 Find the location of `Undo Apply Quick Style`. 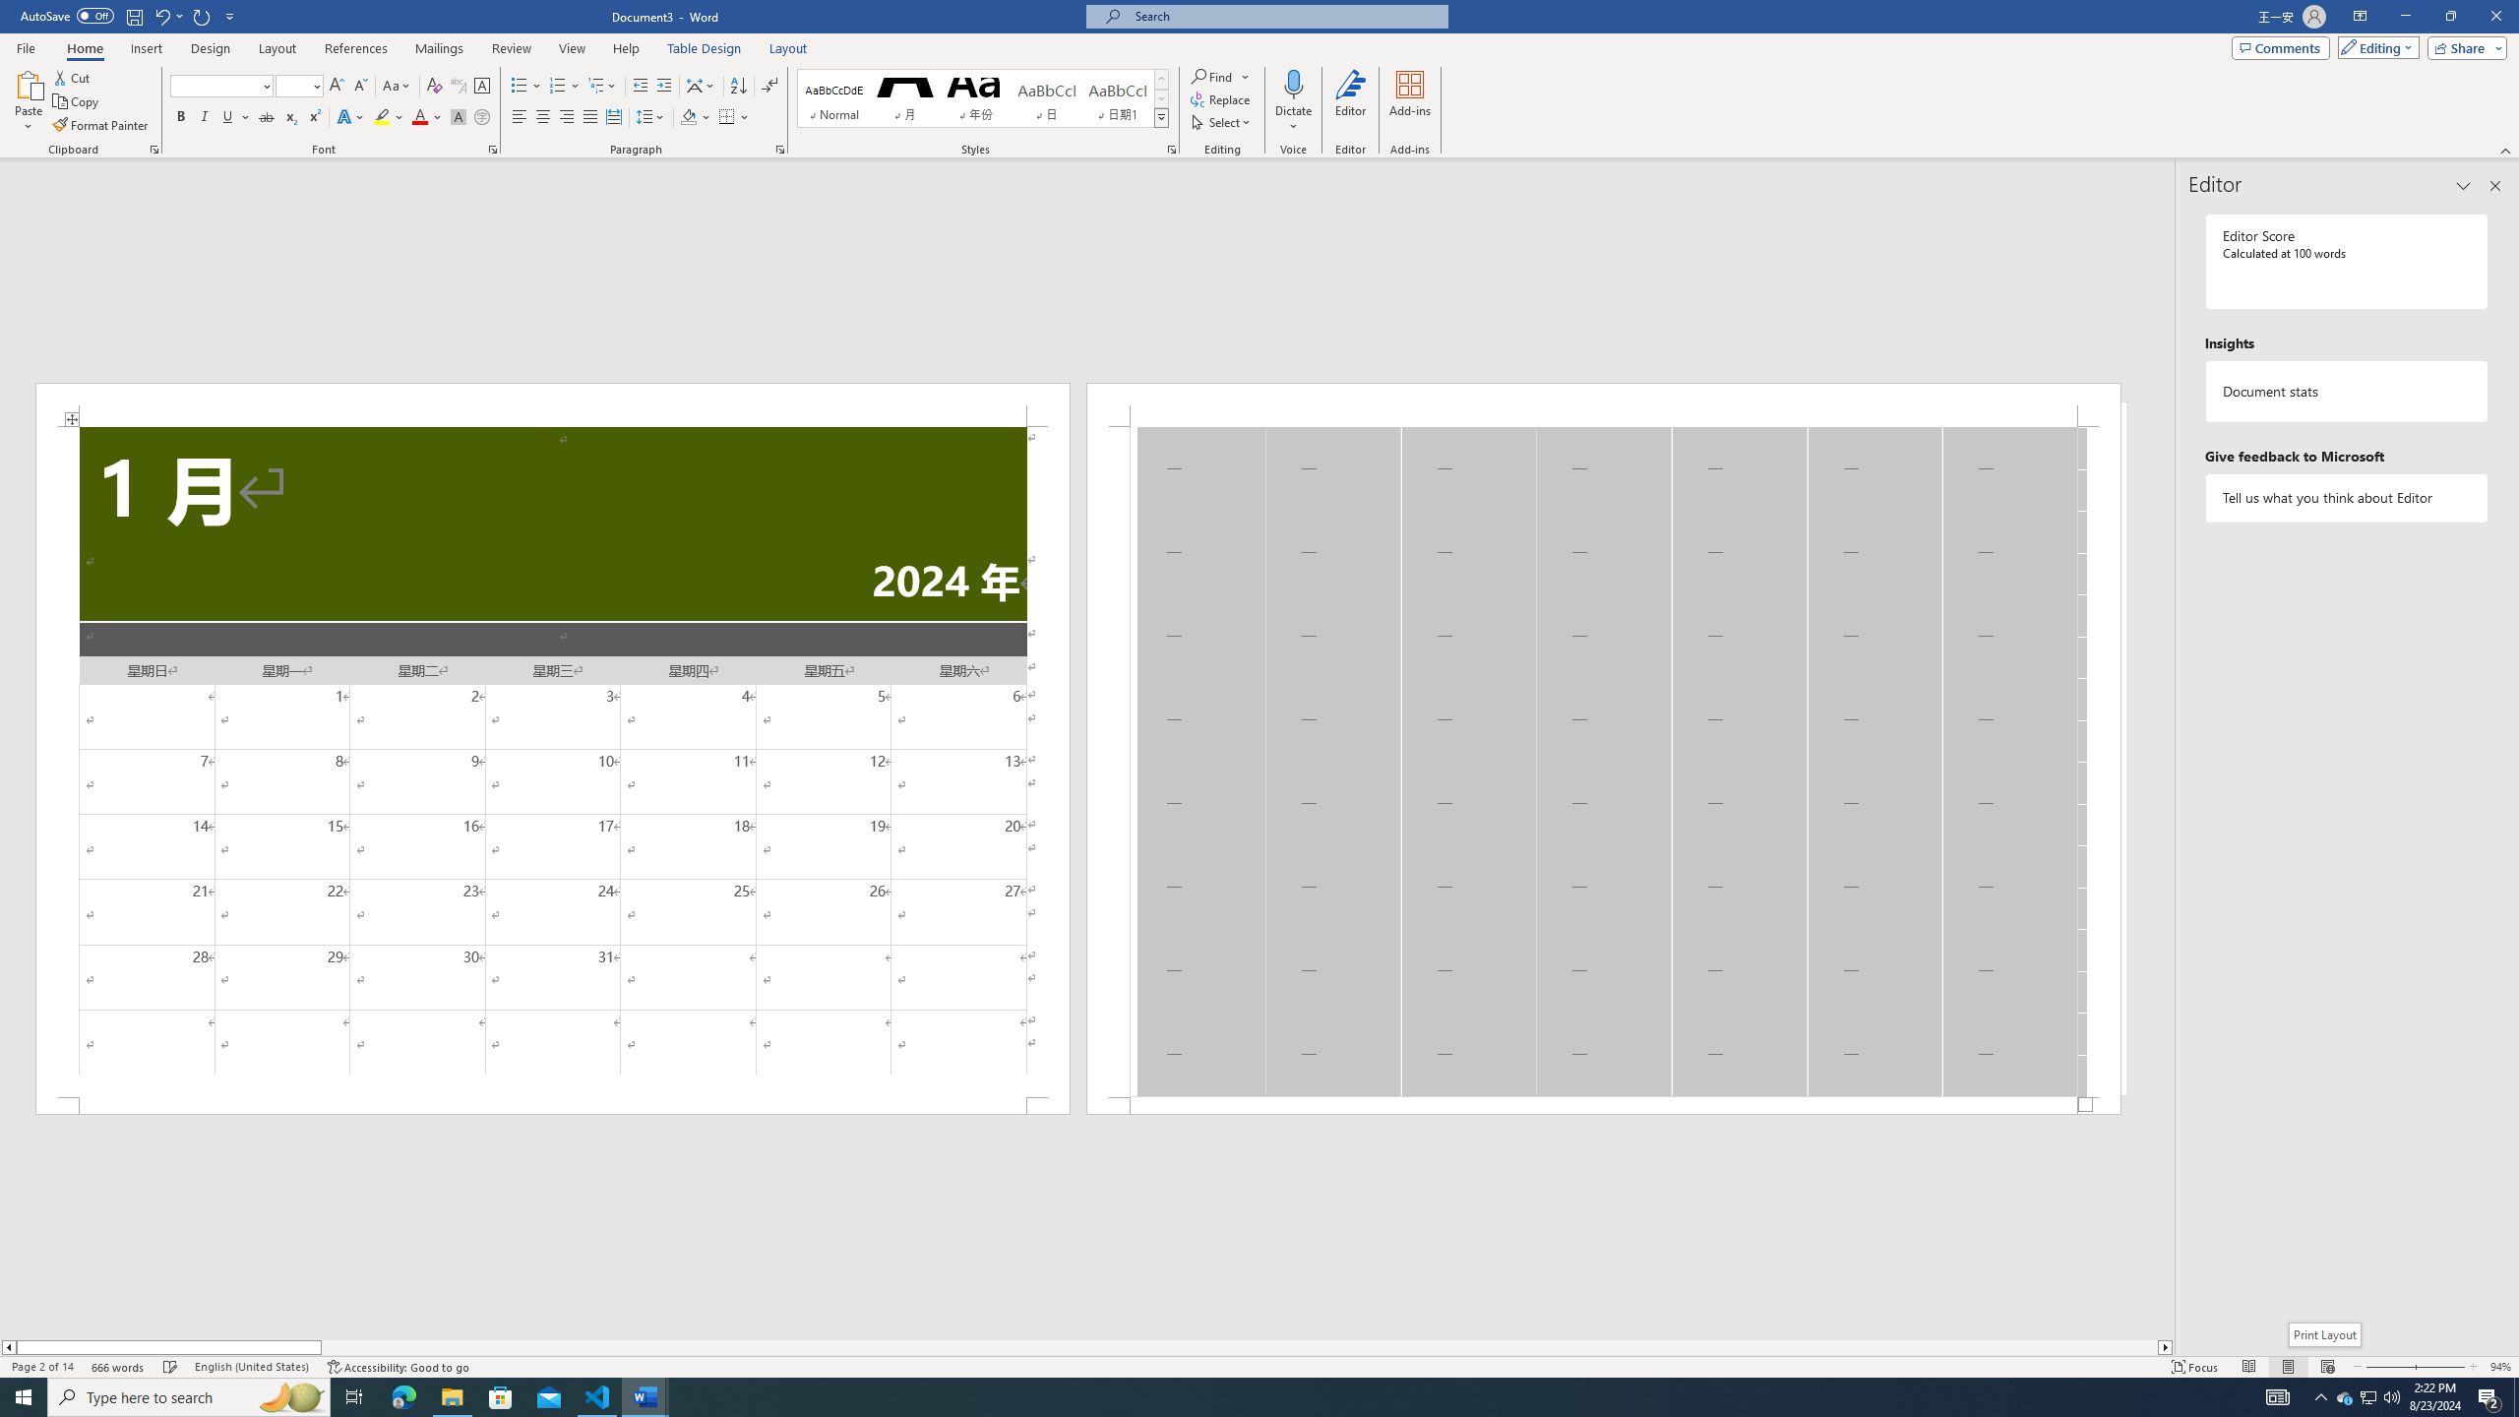

Undo Apply Quick Style is located at coordinates (167, 16).